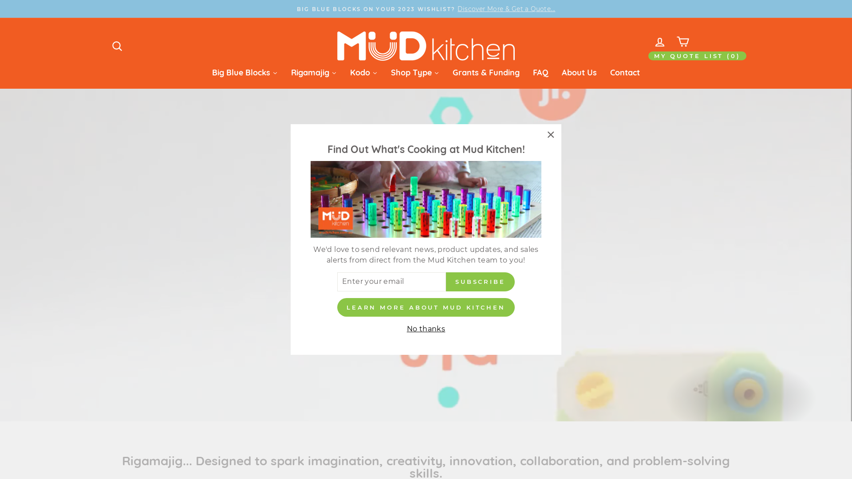 The height and width of the screenshot is (479, 852). Describe the element at coordinates (660, 42) in the screenshot. I see `Log in` at that location.